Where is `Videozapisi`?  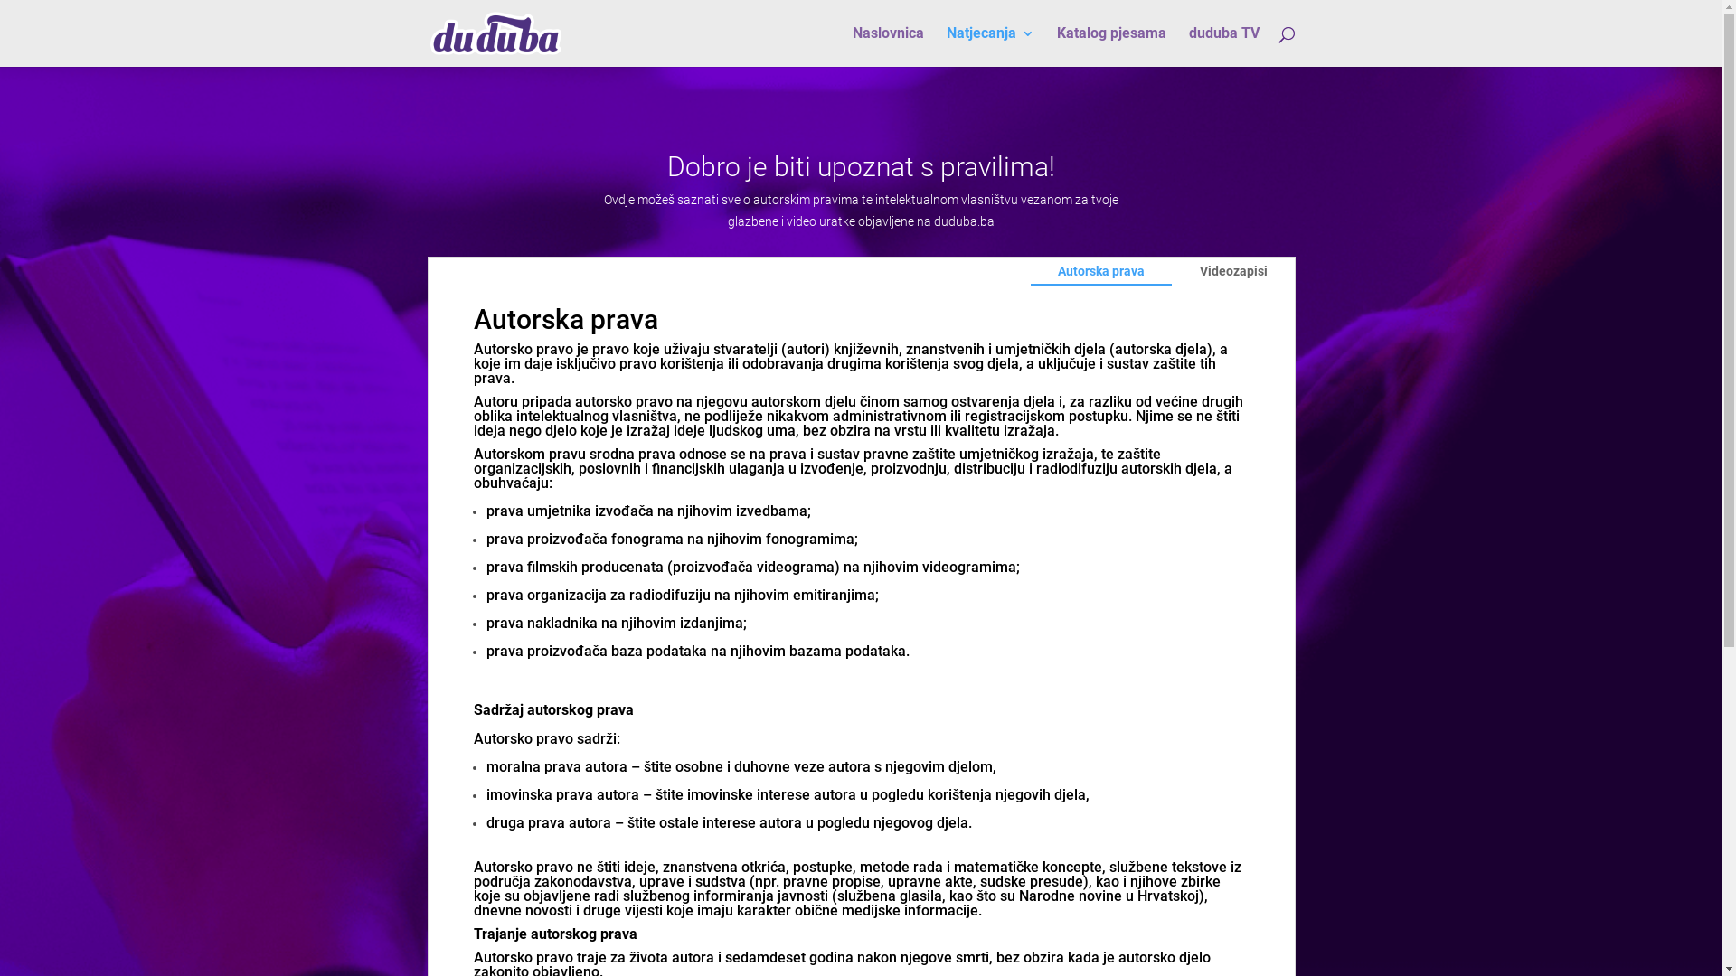 Videozapisi is located at coordinates (1233, 272).